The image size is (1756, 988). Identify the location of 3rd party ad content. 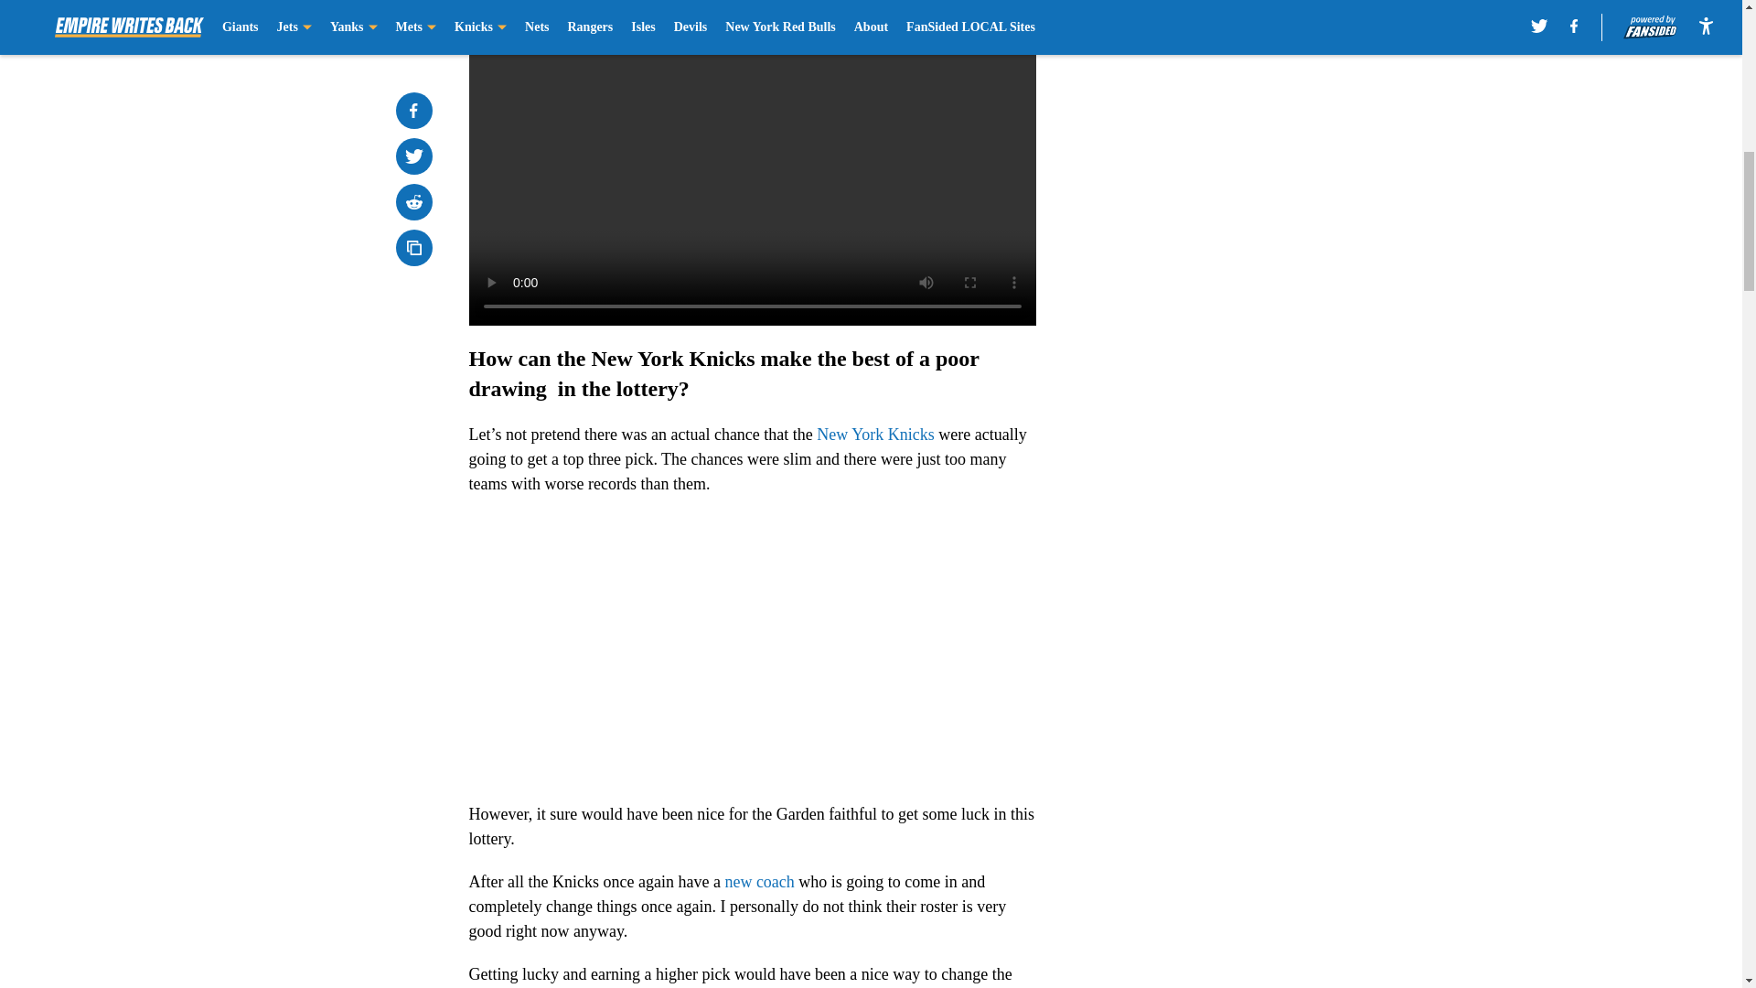
(1264, 386).